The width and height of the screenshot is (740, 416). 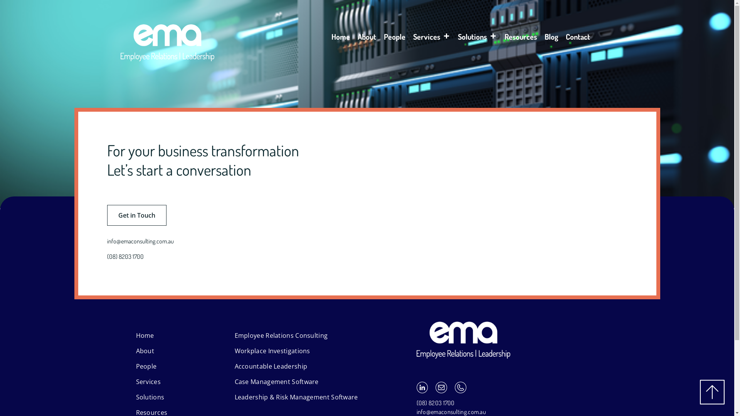 I want to click on About, so click(x=145, y=351).